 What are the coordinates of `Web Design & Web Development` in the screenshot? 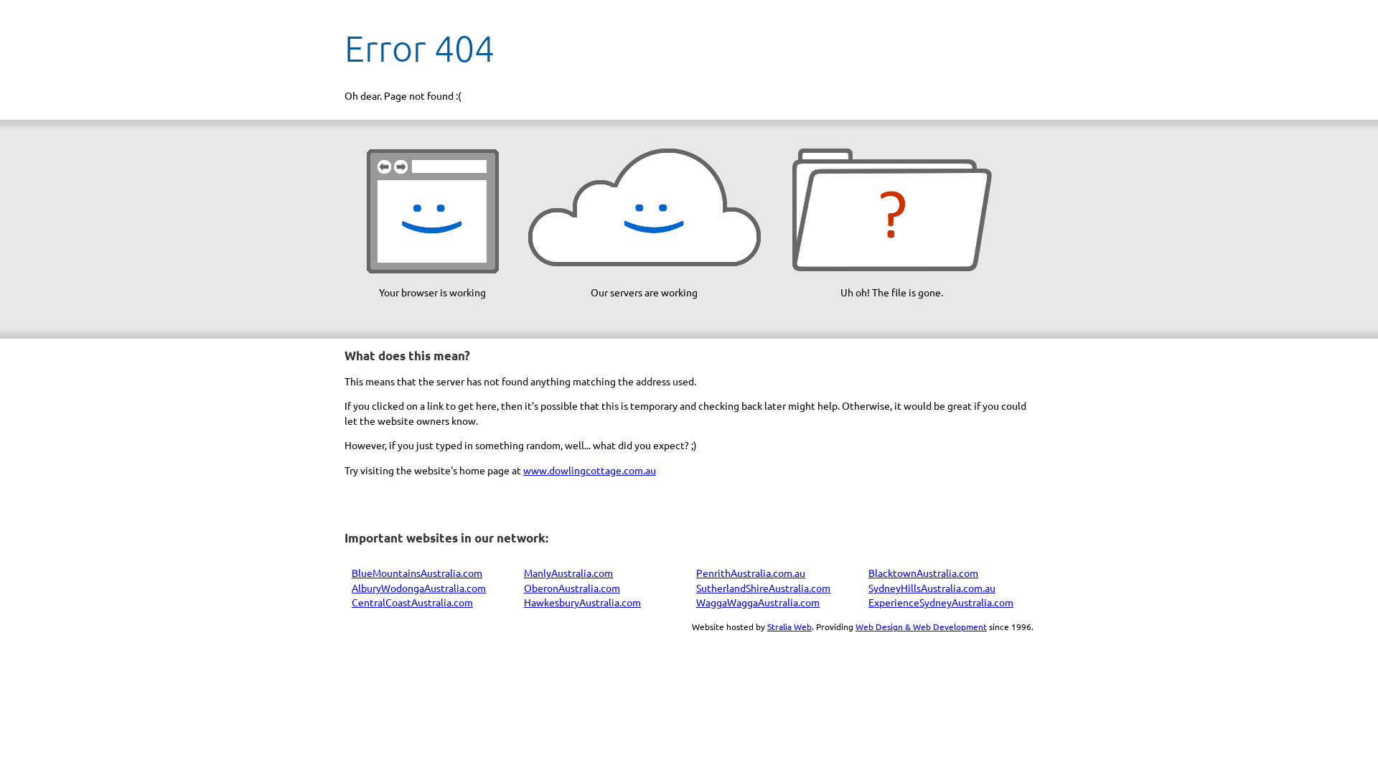 It's located at (922, 626).